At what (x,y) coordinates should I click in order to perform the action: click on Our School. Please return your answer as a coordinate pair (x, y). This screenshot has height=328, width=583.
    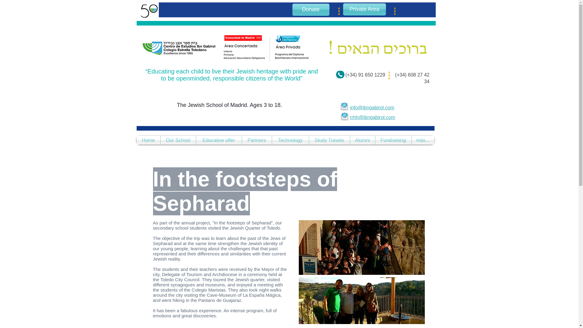
    Looking at the image, I should click on (178, 140).